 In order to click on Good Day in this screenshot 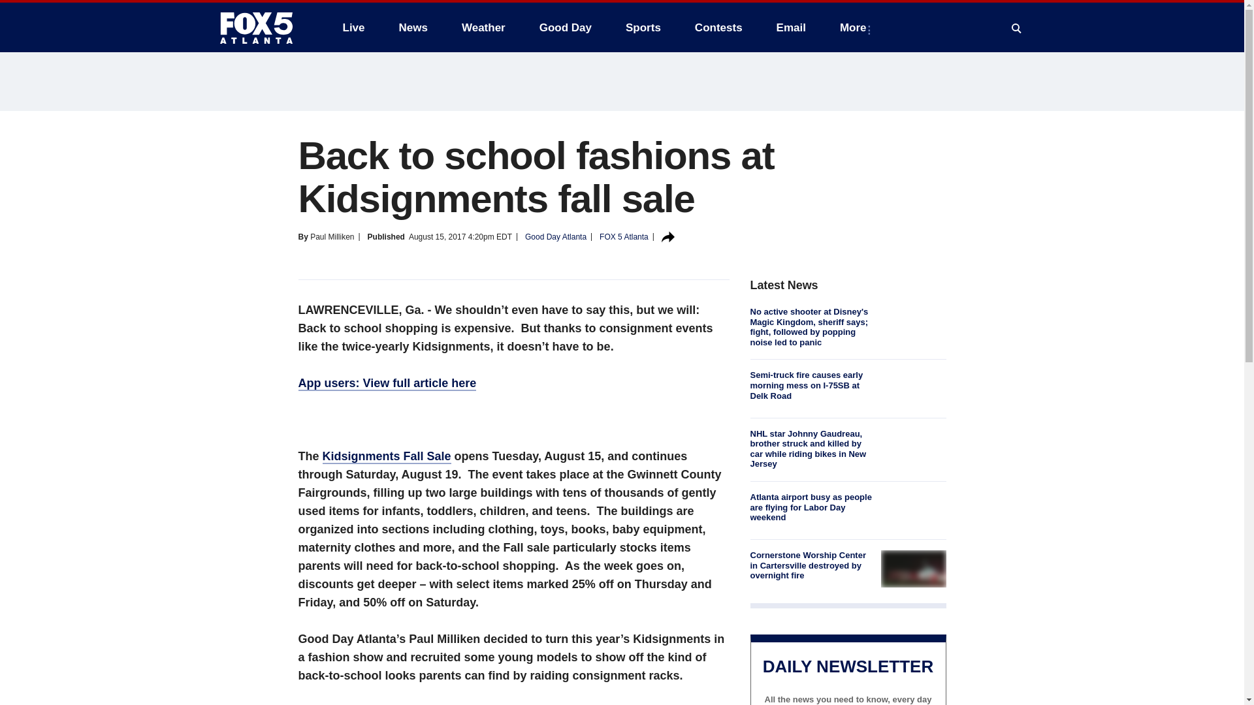, I will do `click(566, 27)`.